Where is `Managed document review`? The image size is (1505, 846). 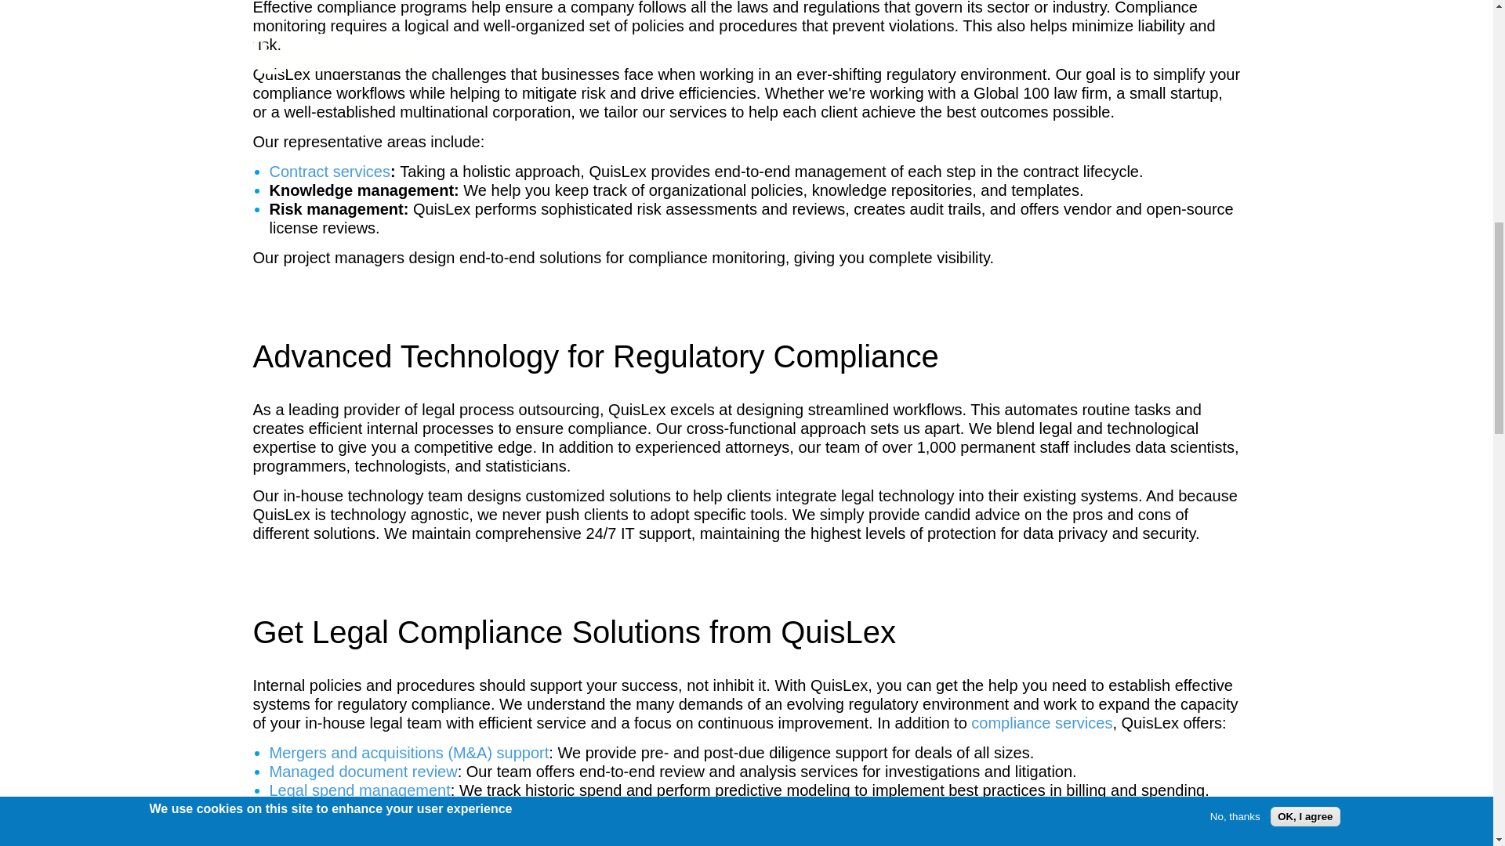
Managed document review is located at coordinates (363, 771).